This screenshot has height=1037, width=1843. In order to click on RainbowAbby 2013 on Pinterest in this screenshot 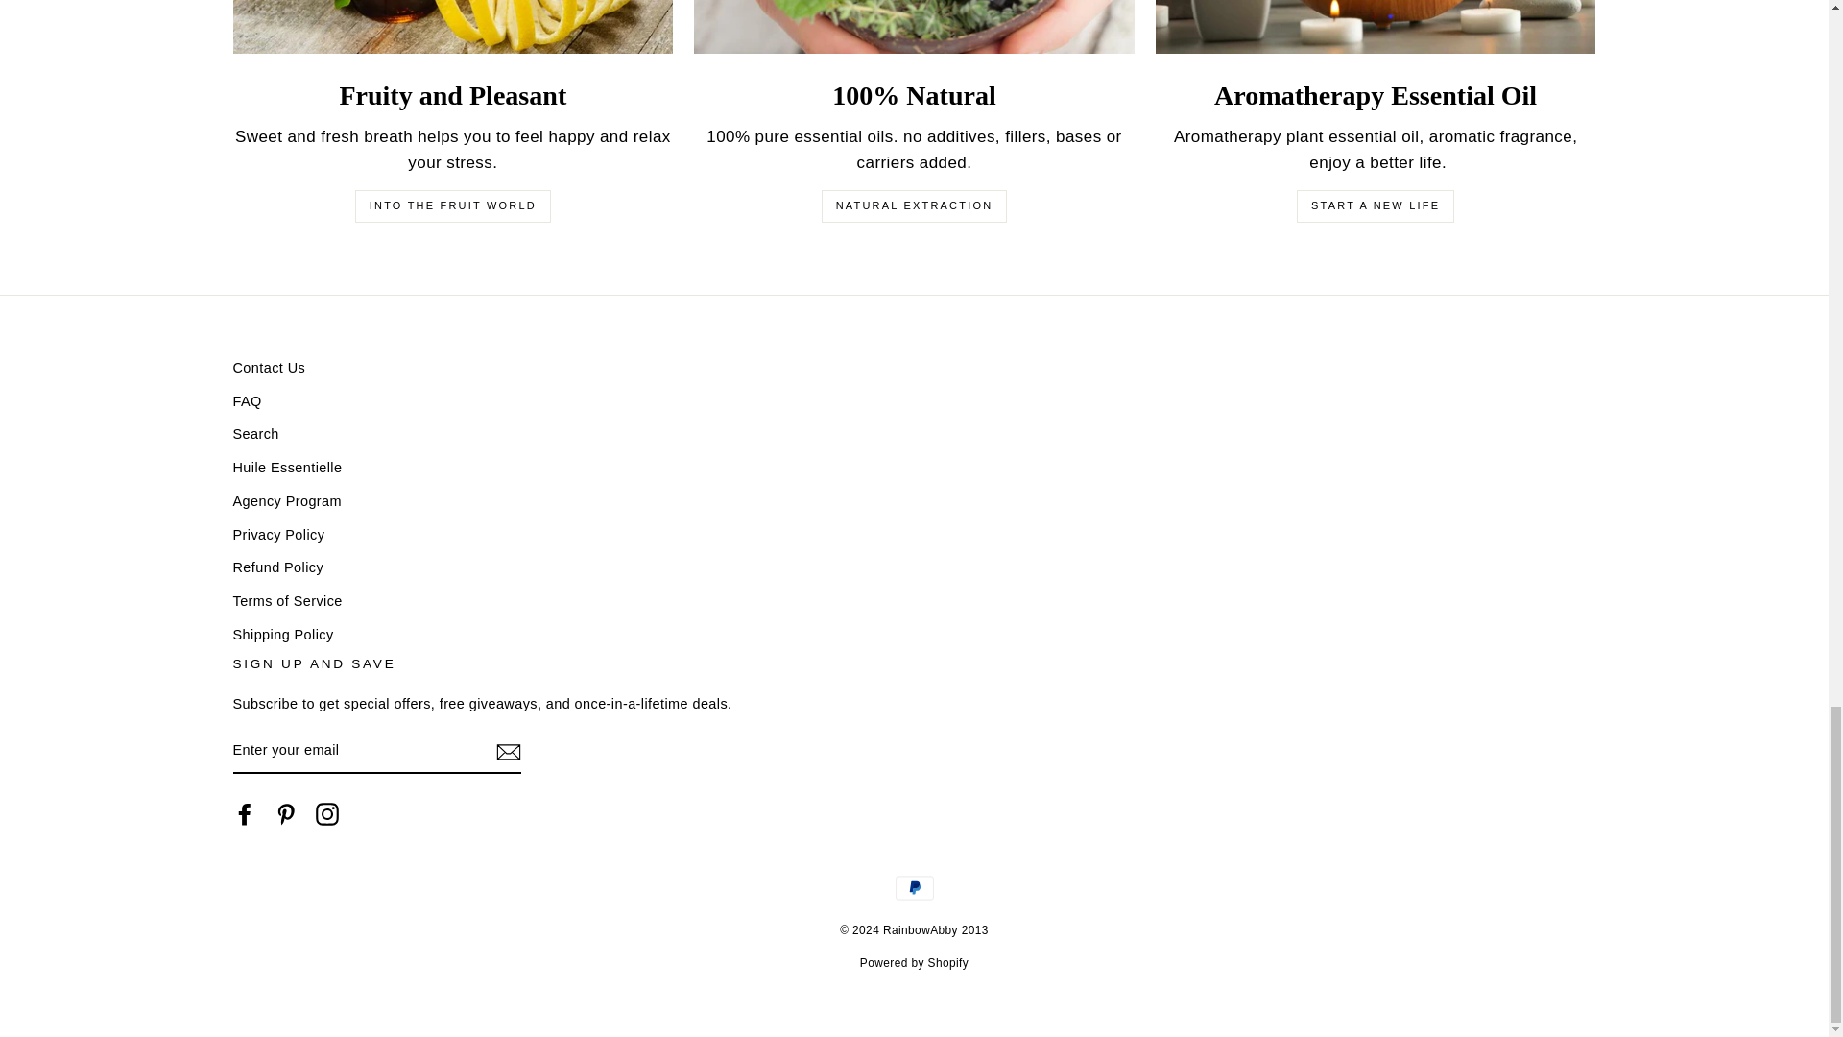, I will do `click(286, 813)`.